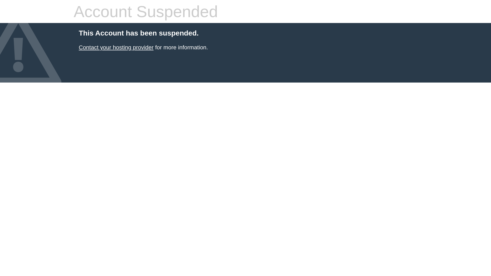 The image size is (491, 276). What do you see at coordinates (116, 48) in the screenshot?
I see `Contact your hosting provider` at bounding box center [116, 48].